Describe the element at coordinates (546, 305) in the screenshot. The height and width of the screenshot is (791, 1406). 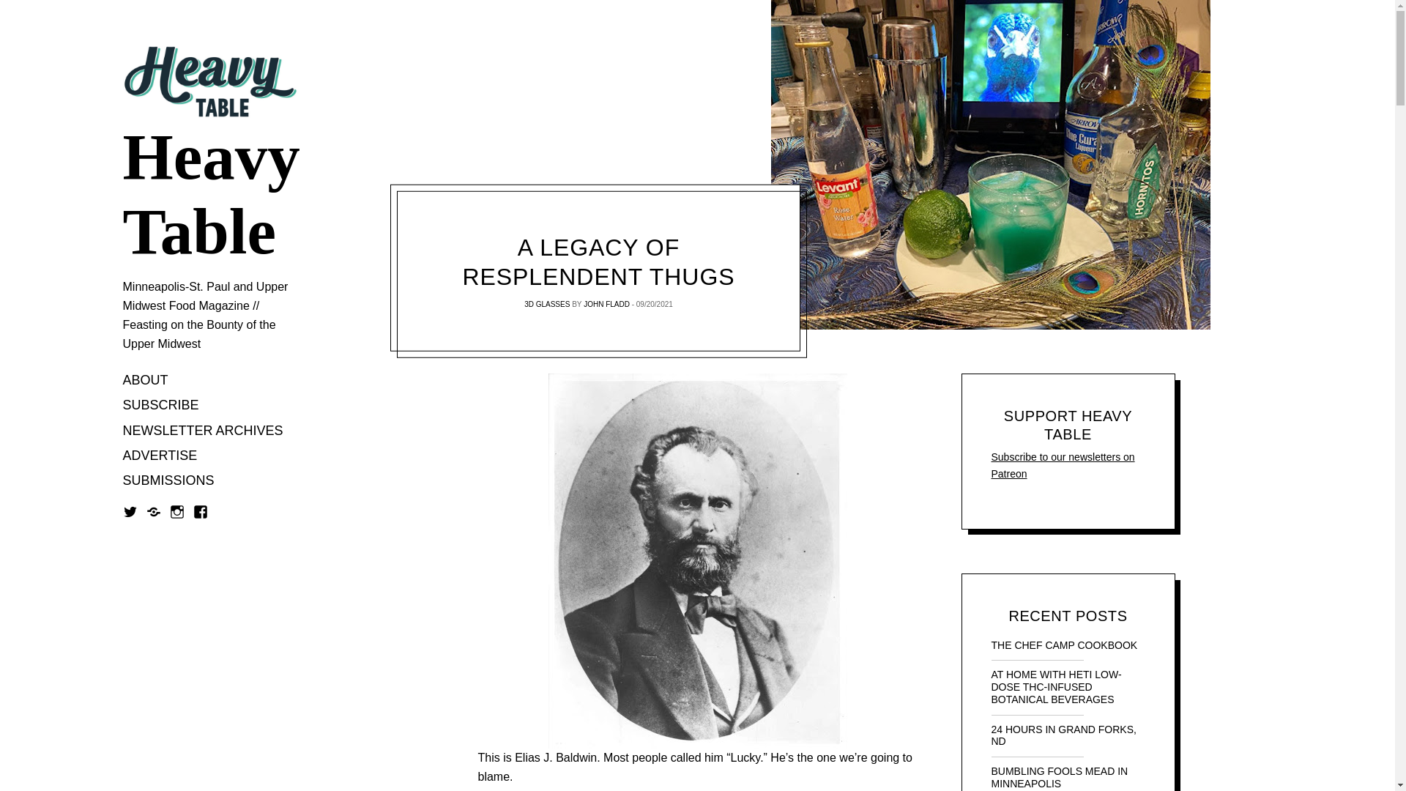
I see `3D GLASSES` at that location.